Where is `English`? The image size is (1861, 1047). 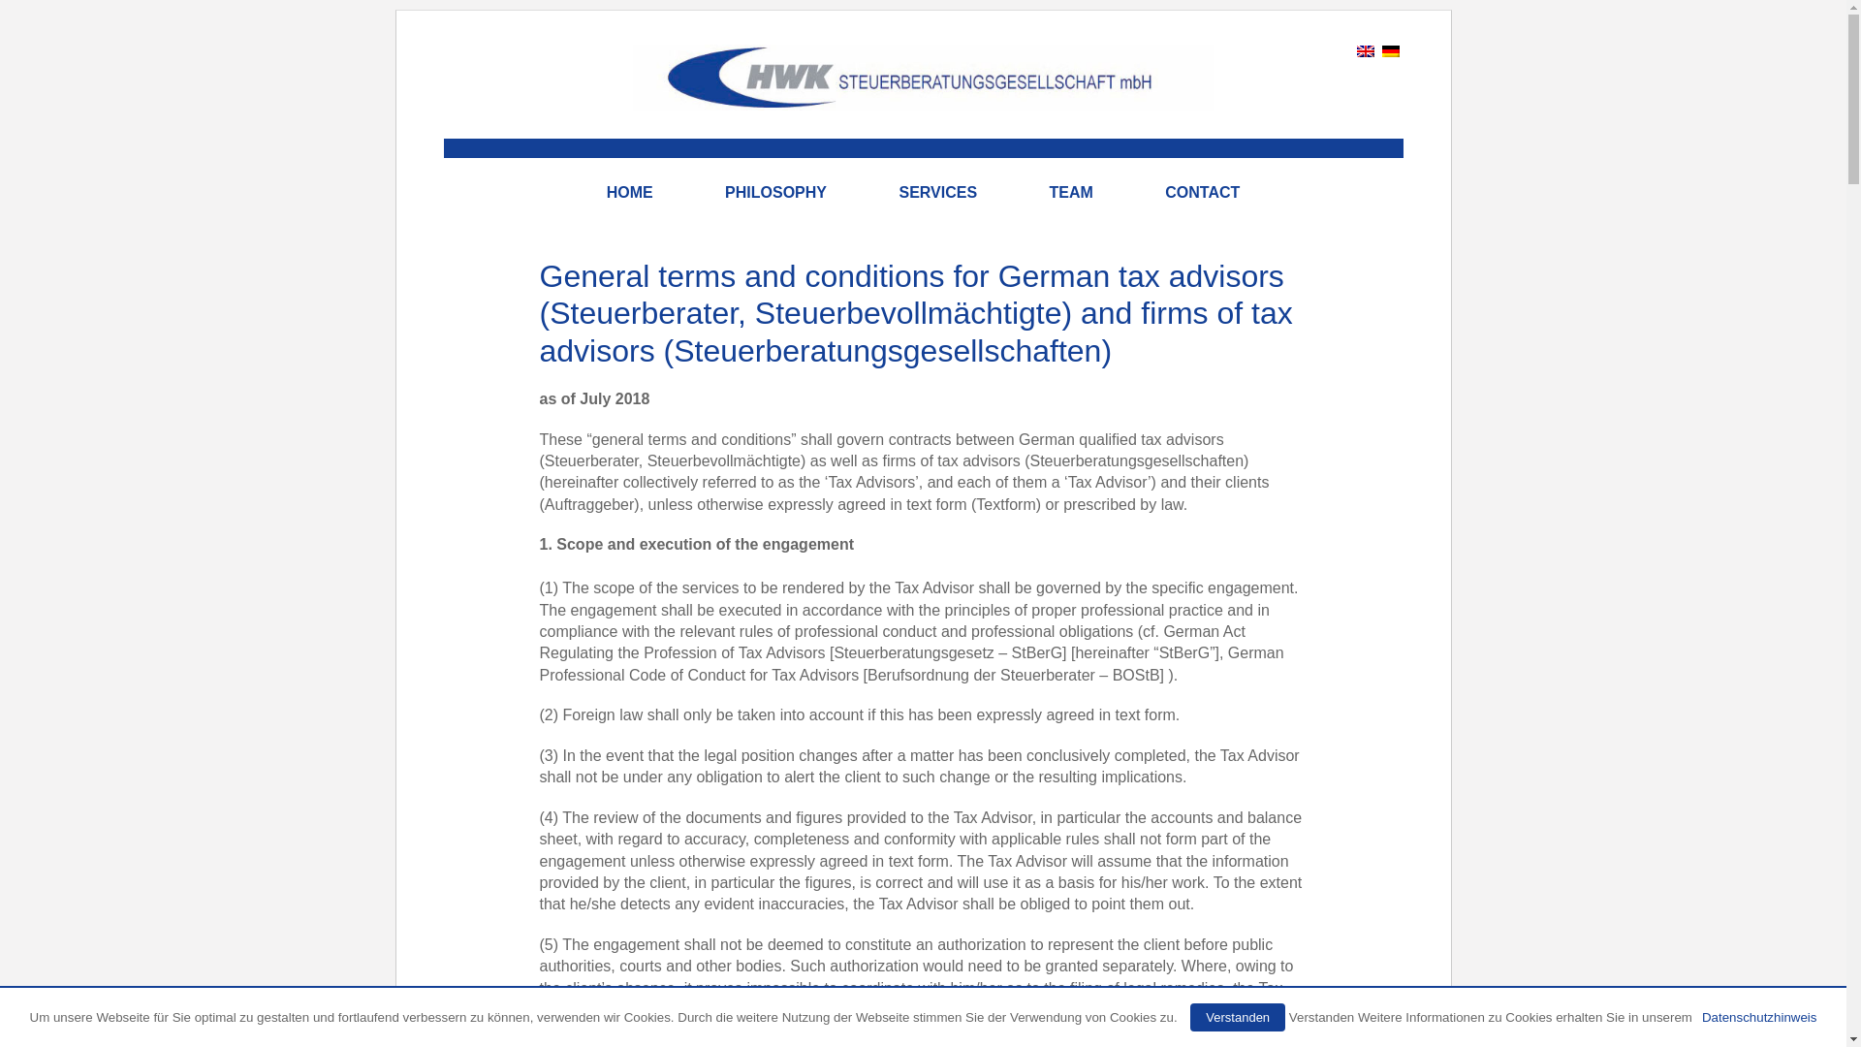 English is located at coordinates (1365, 51).